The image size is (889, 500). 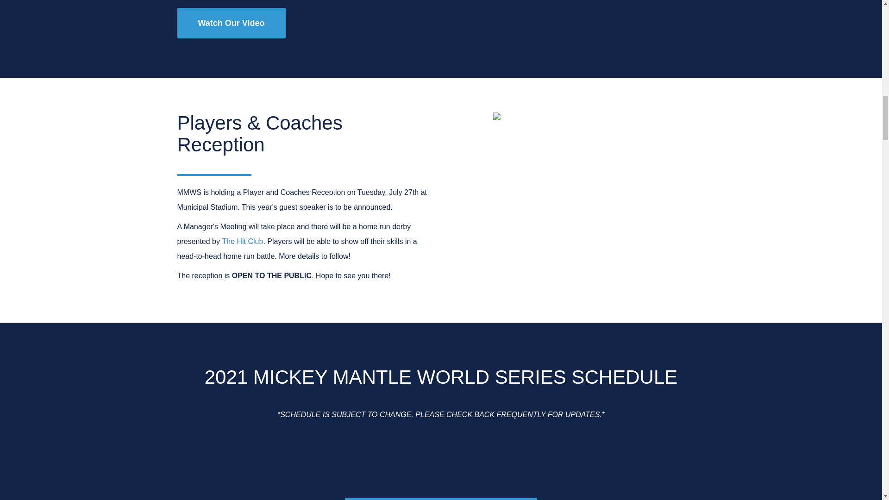 What do you see at coordinates (231, 23) in the screenshot?
I see `Watch Our Video` at bounding box center [231, 23].